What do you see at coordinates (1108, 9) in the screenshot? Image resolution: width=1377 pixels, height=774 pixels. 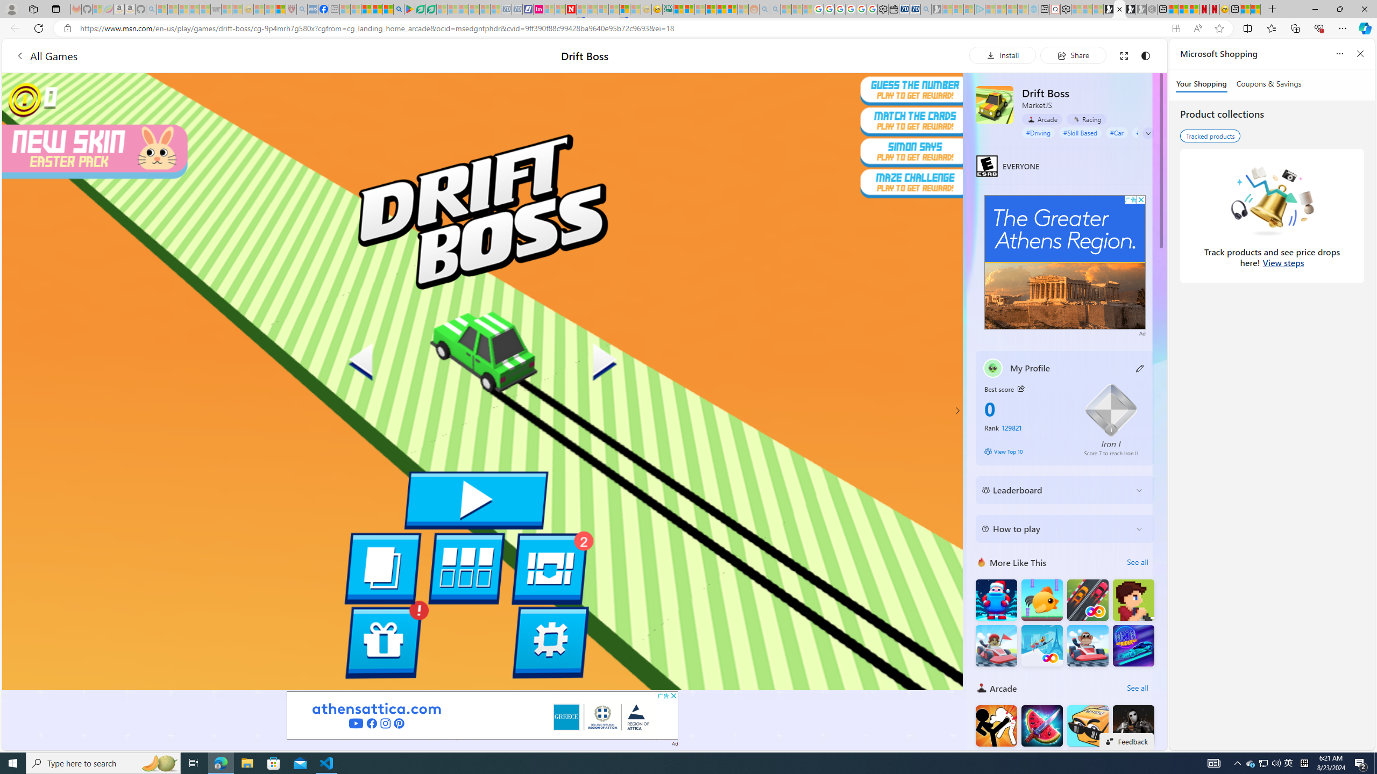 I see `Play Free Online Games | Games from Microsoft Start` at bounding box center [1108, 9].